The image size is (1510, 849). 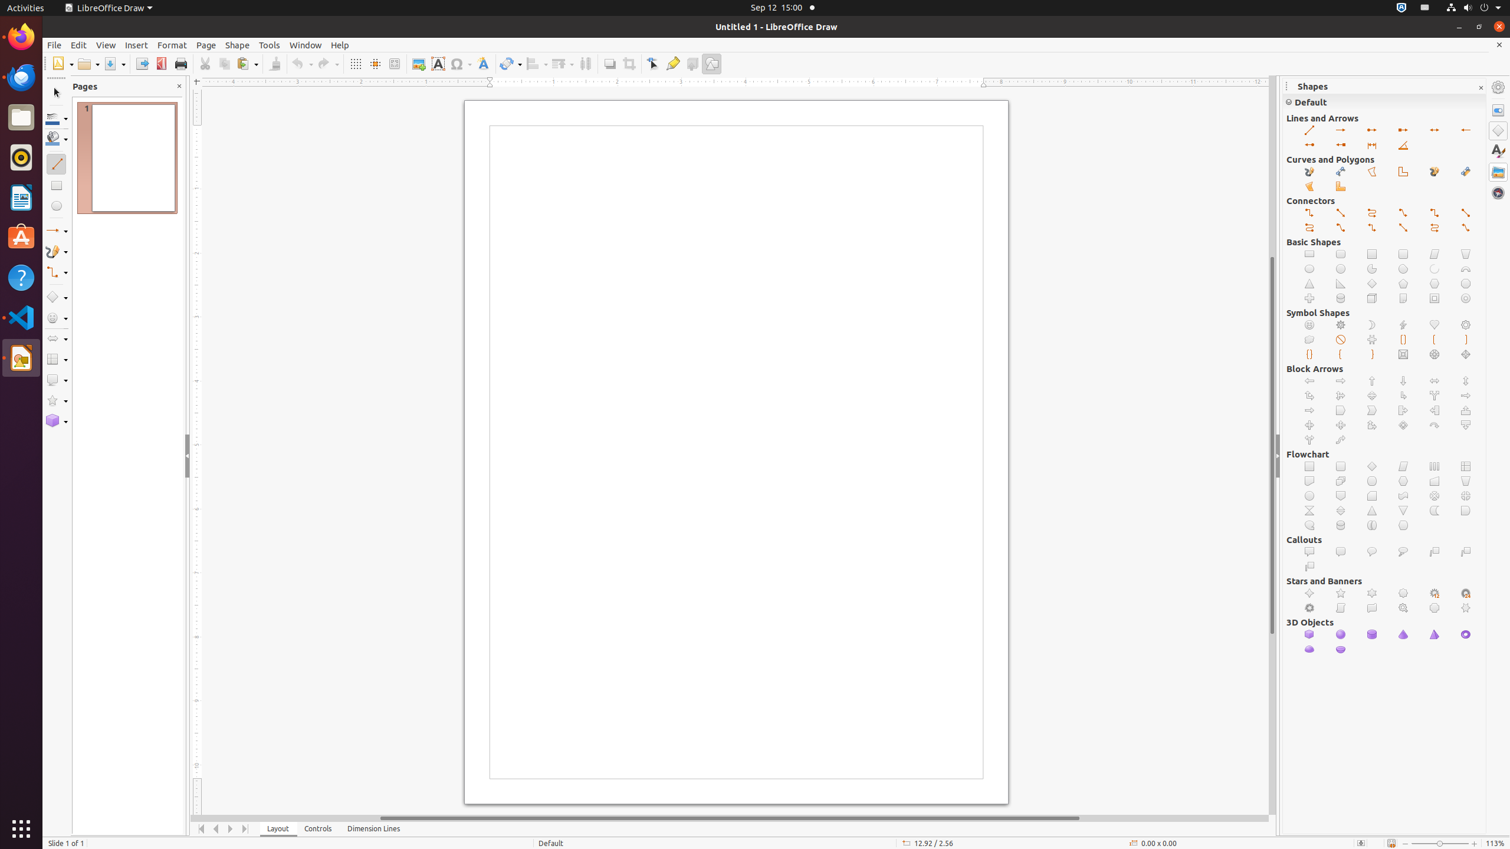 What do you see at coordinates (180, 64) in the screenshot?
I see `Print` at bounding box center [180, 64].